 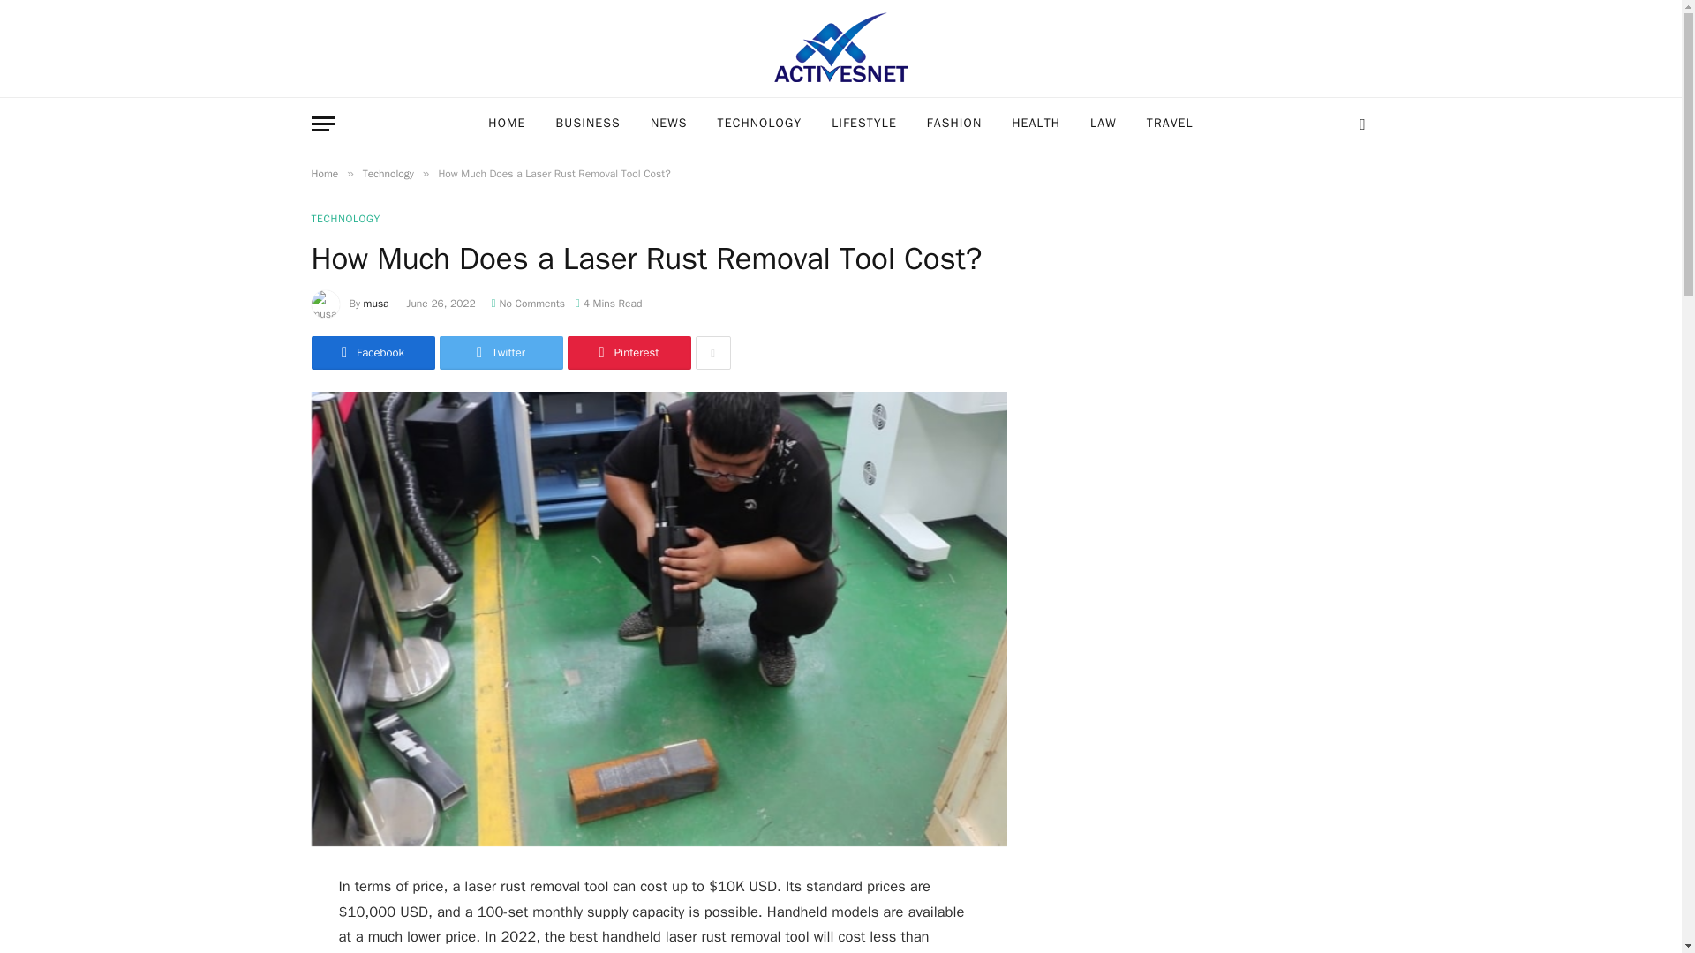 What do you see at coordinates (863, 124) in the screenshot?
I see `LIFESTYLE` at bounding box center [863, 124].